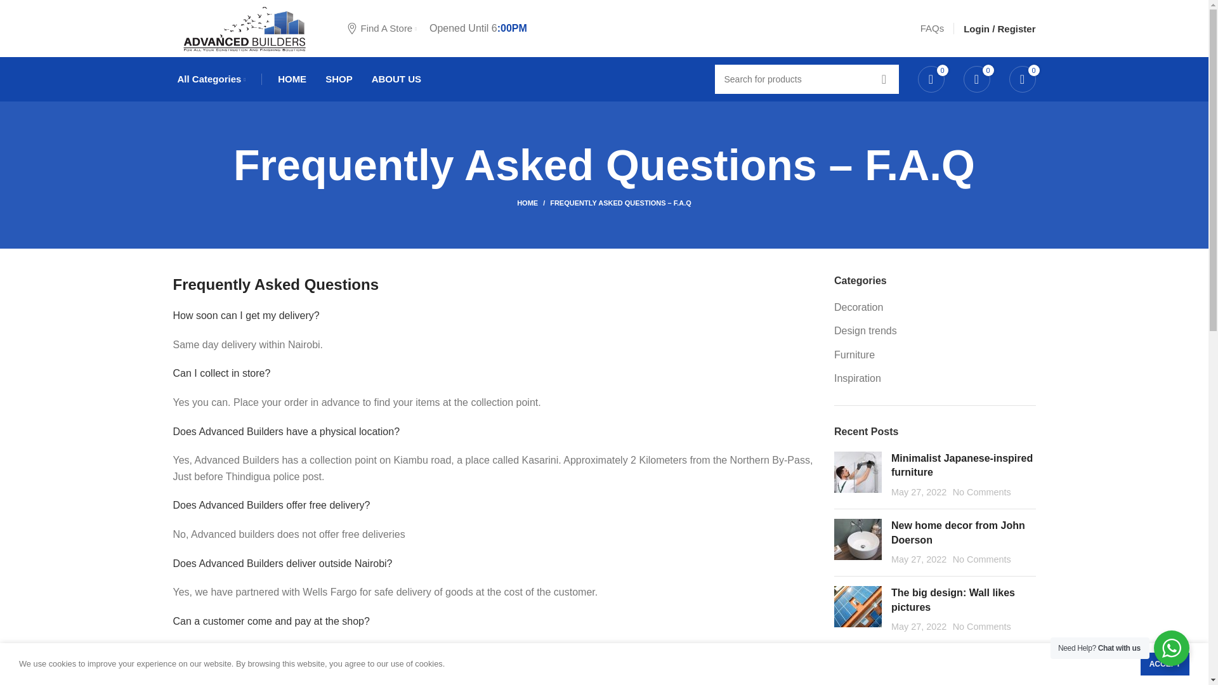  What do you see at coordinates (533, 203) in the screenshot?
I see `HOME` at bounding box center [533, 203].